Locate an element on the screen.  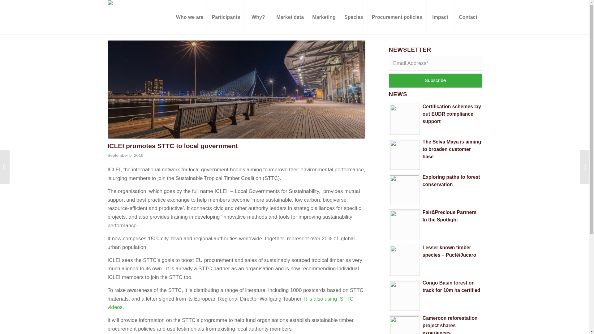
Read: Exploring paths to forest conservation is located at coordinates (451, 181).